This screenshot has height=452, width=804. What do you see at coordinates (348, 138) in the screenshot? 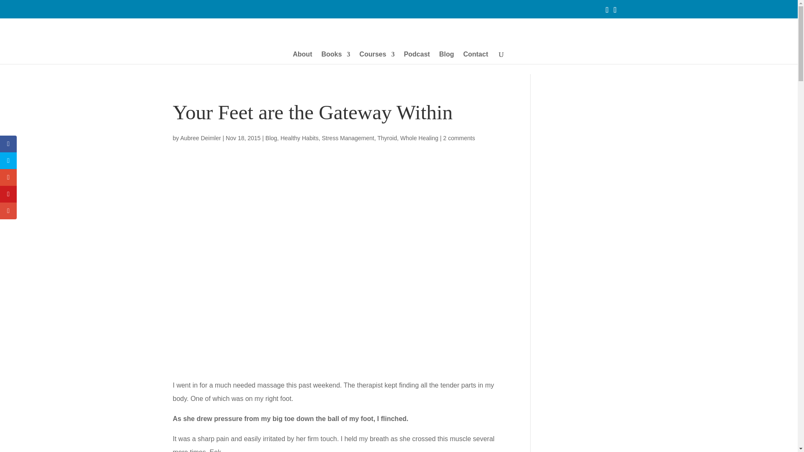
I see `Stress Management` at bounding box center [348, 138].